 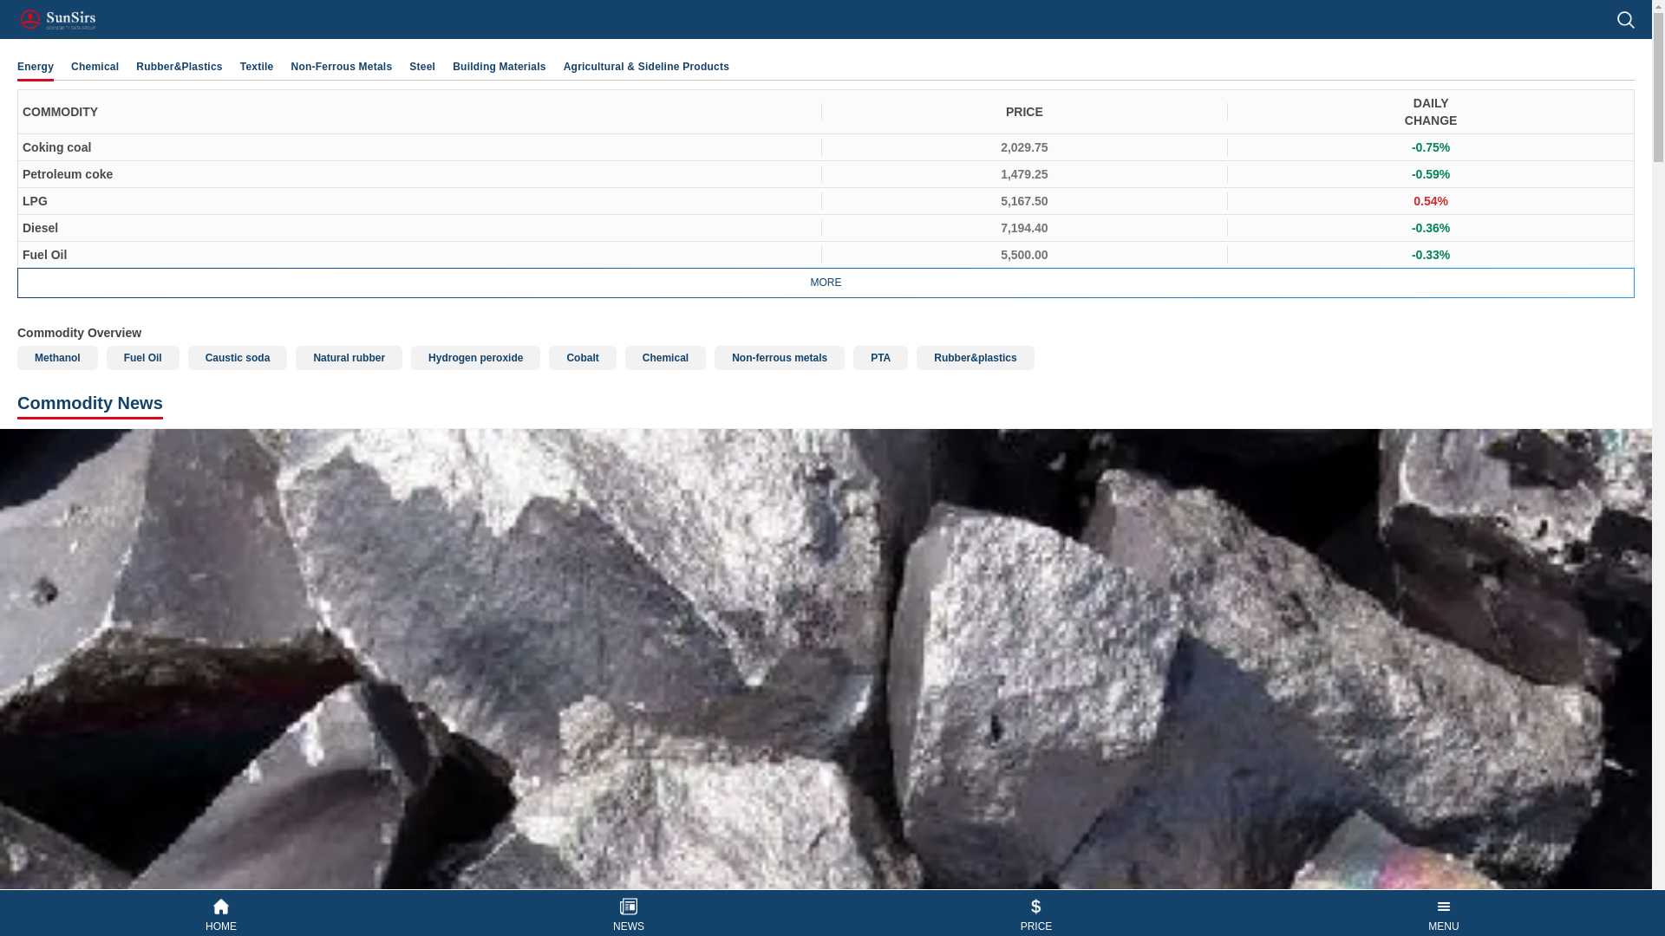 What do you see at coordinates (349, 357) in the screenshot?
I see `Natural rubber` at bounding box center [349, 357].